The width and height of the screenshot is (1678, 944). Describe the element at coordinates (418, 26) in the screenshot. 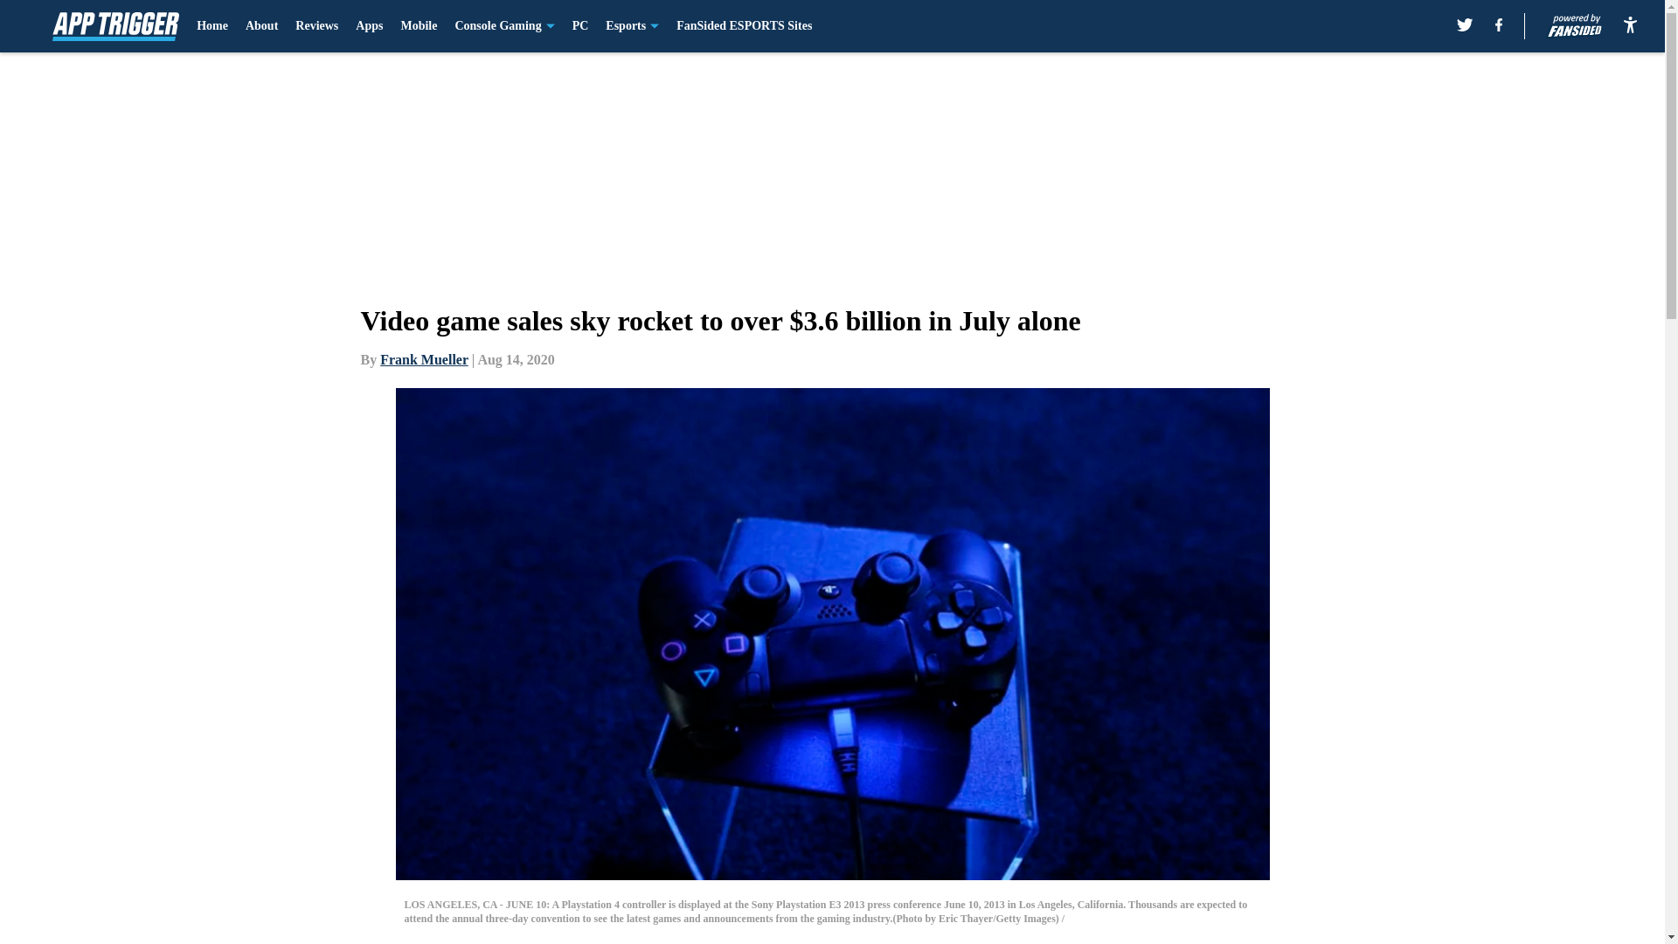

I see `Mobile` at that location.